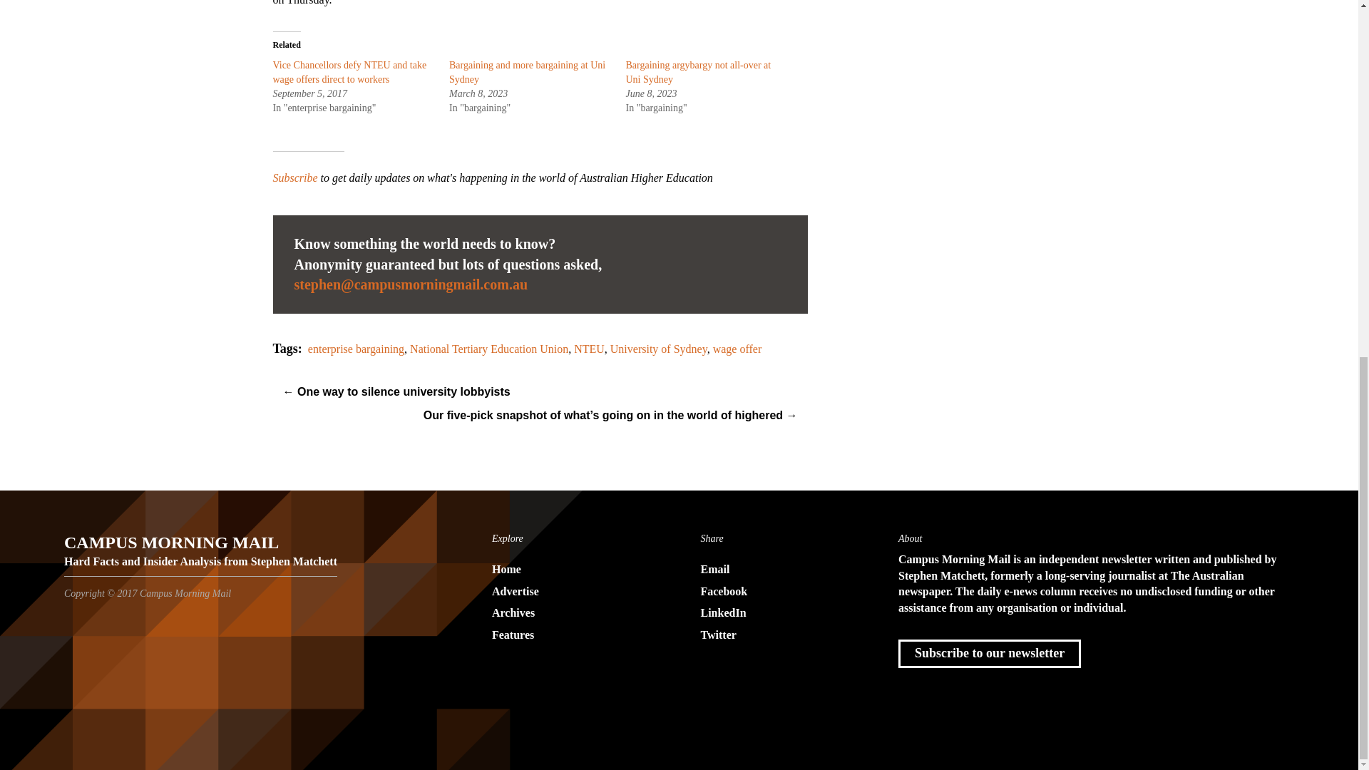  What do you see at coordinates (737, 348) in the screenshot?
I see `wage offer` at bounding box center [737, 348].